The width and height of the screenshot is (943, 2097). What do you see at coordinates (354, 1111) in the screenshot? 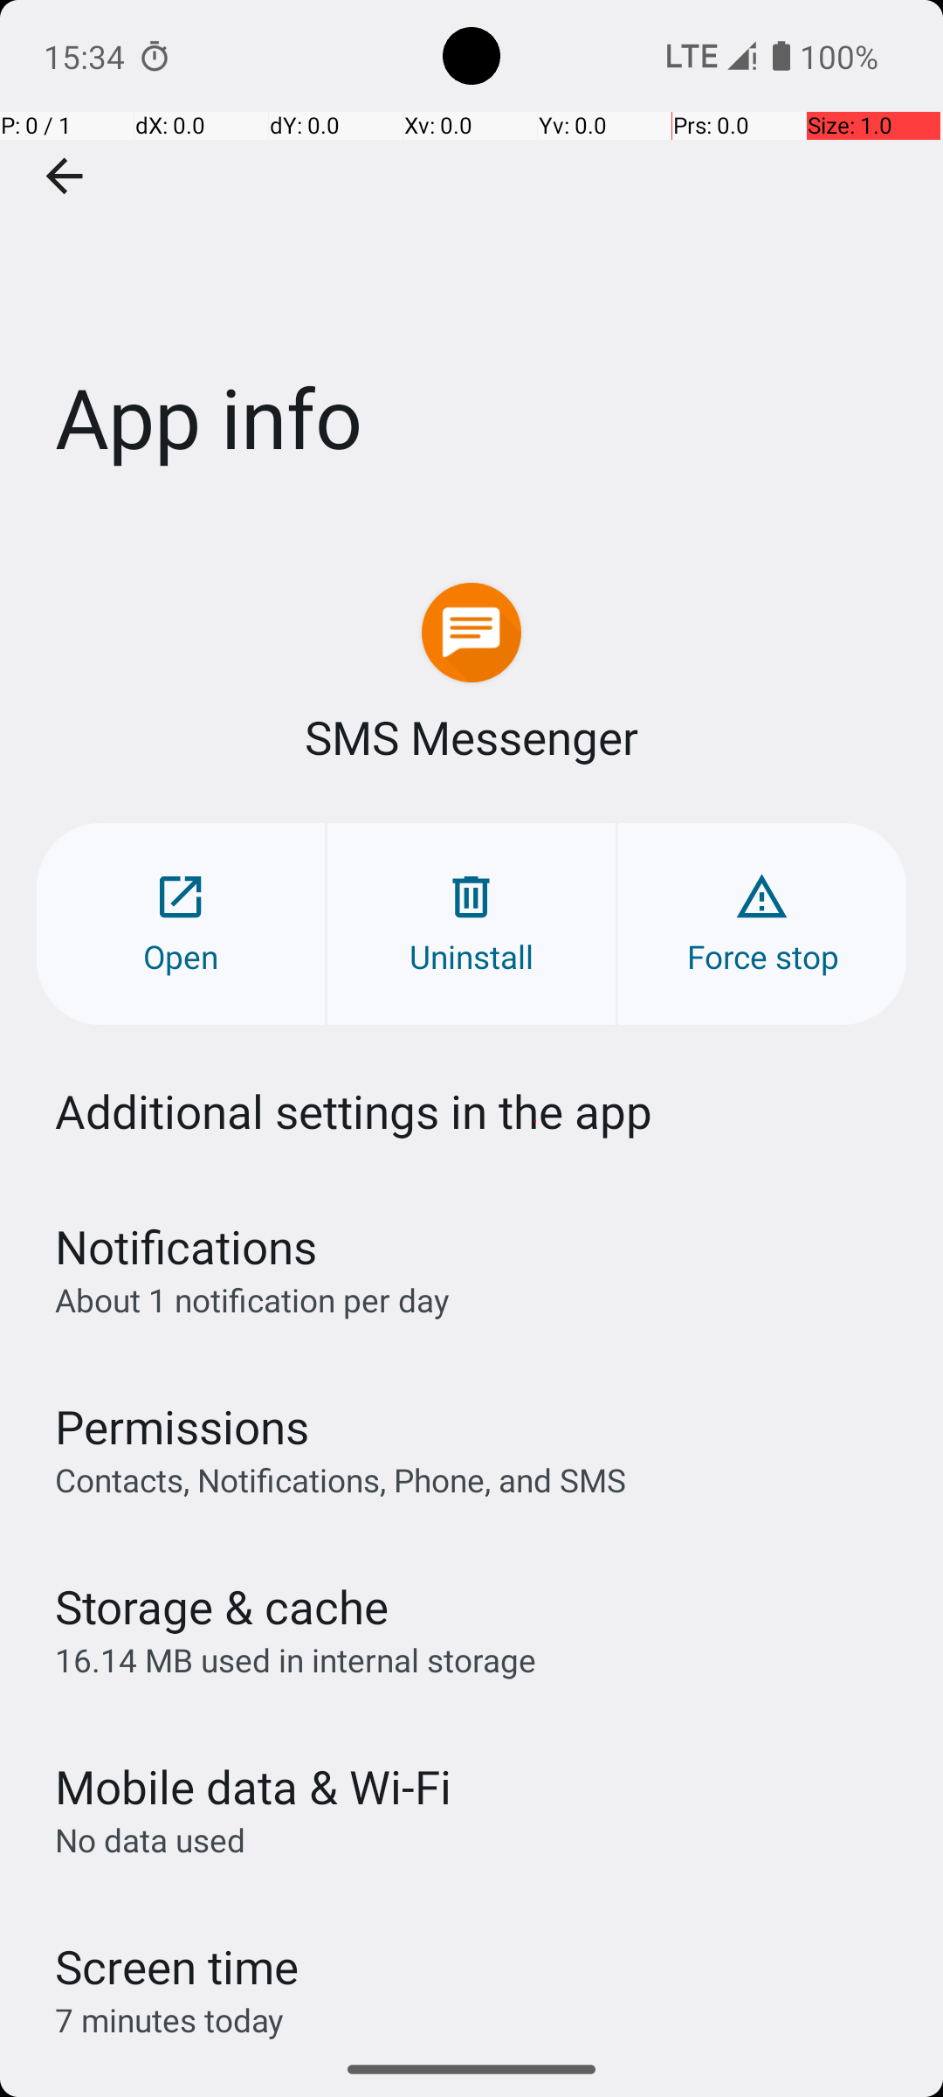
I see `Additional settings in the app` at bounding box center [354, 1111].